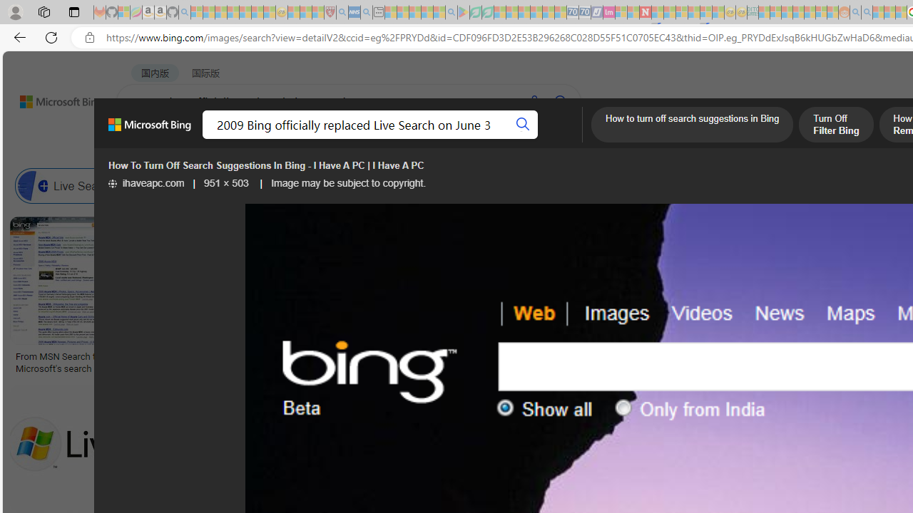 The width and height of the screenshot is (913, 513). Describe the element at coordinates (330, 13) in the screenshot. I see `Robert H. Shmerling, MD - Harvard Health - Sleeping` at that location.